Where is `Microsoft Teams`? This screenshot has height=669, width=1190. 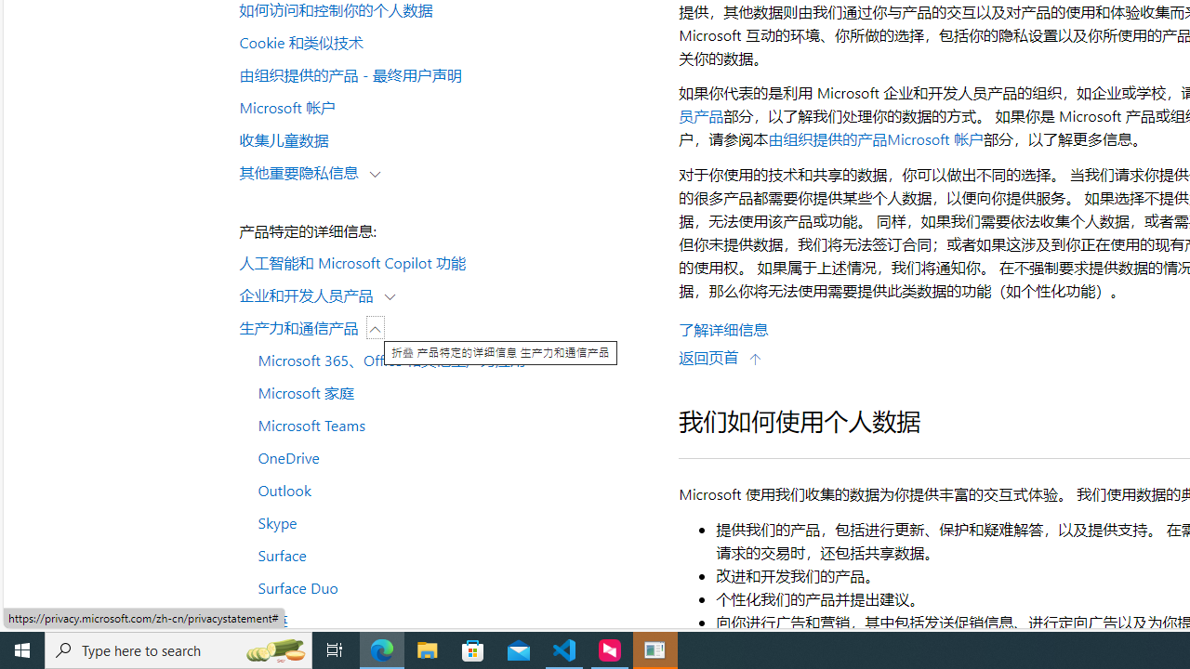
Microsoft Teams is located at coordinates (450, 425).